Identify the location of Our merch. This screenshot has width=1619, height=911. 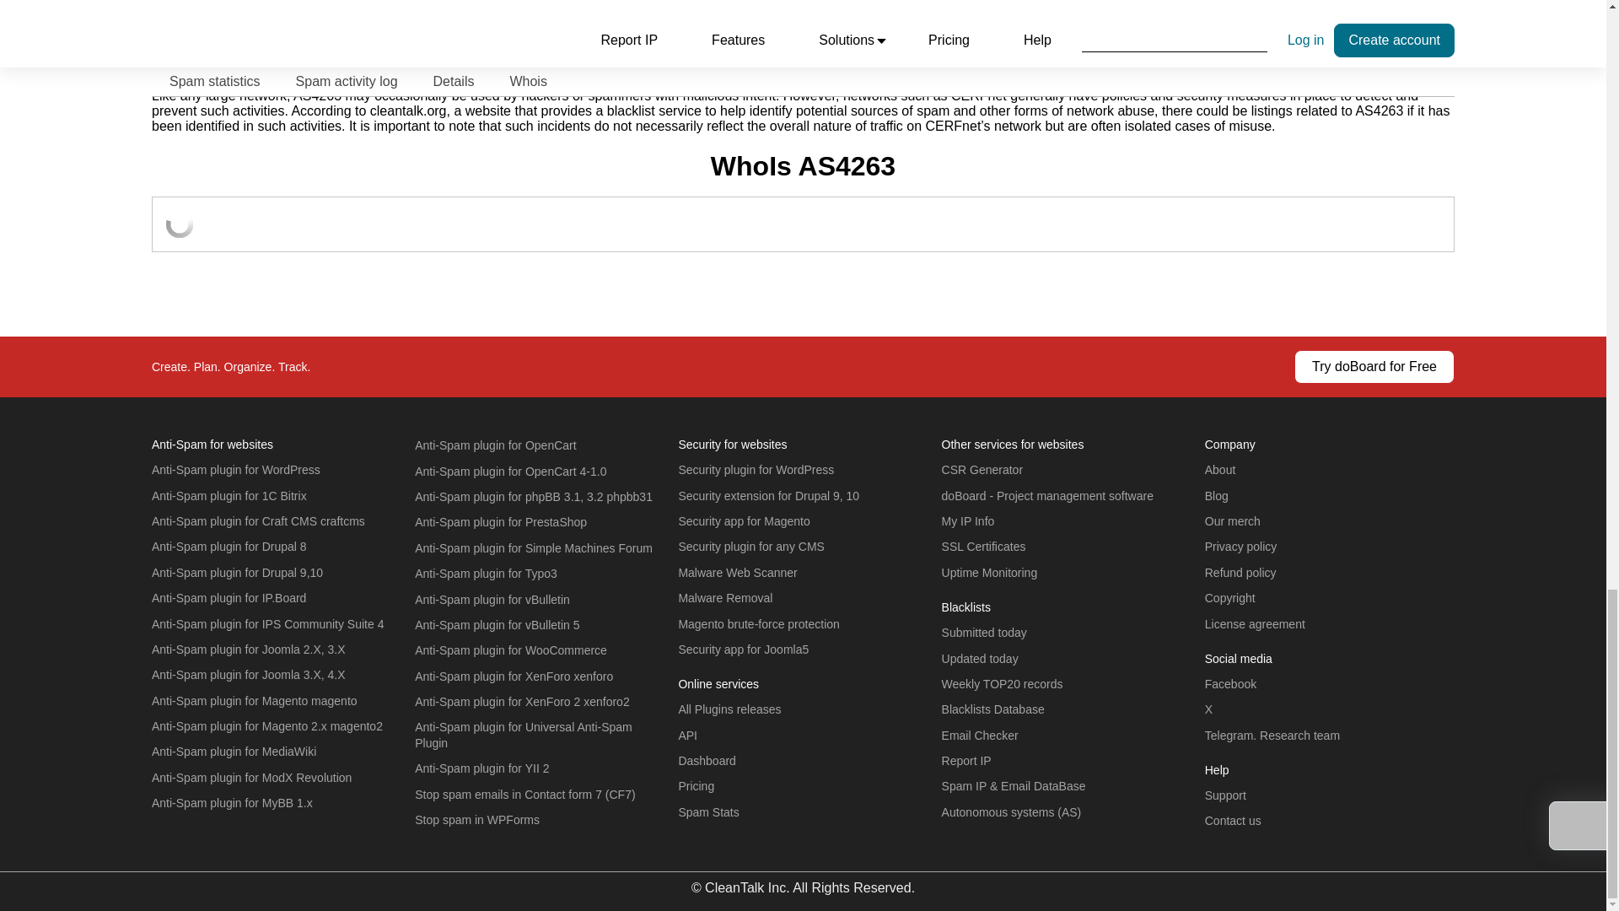
(1233, 521).